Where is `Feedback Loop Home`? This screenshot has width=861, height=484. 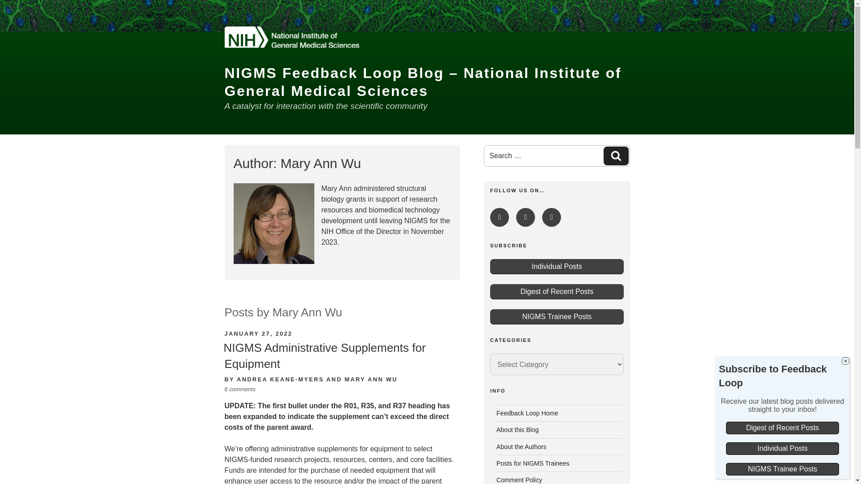 Feedback Loop Home is located at coordinates (616, 155).